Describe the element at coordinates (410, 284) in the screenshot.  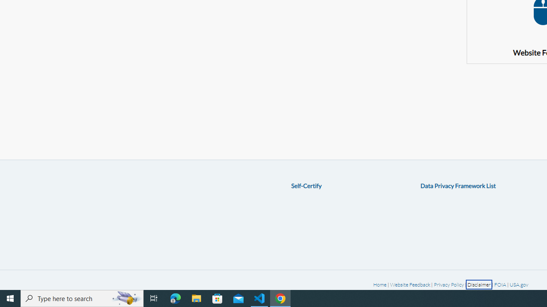
I see `Website Feedback` at that location.